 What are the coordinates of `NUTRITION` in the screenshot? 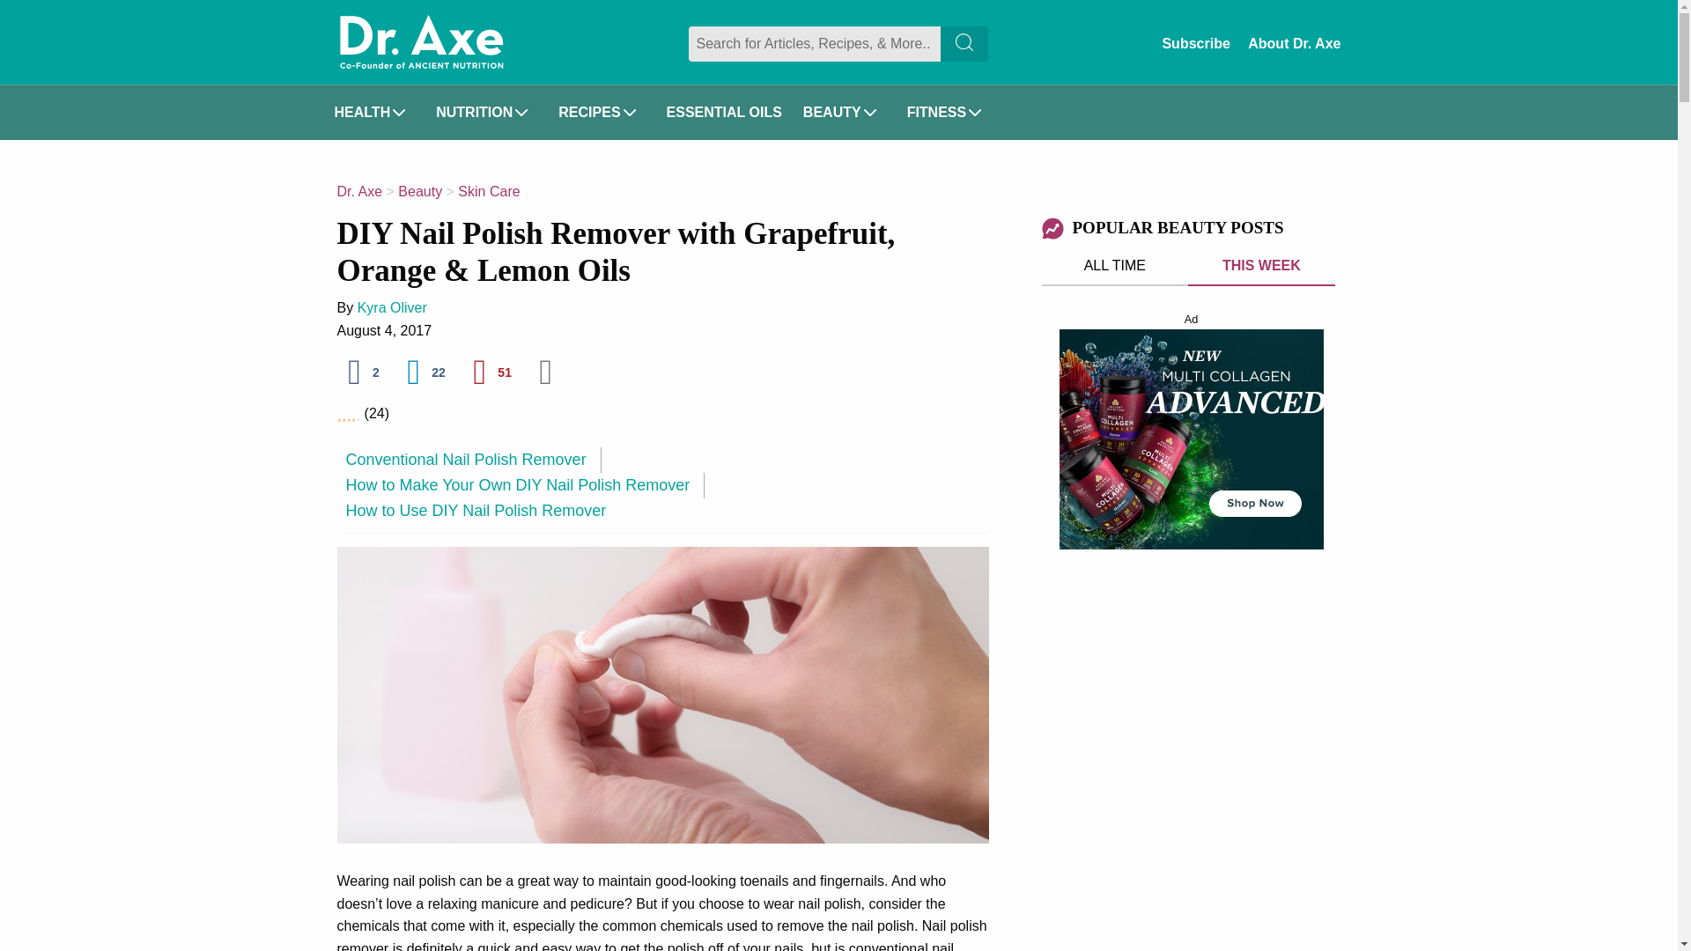 It's located at (486, 113).